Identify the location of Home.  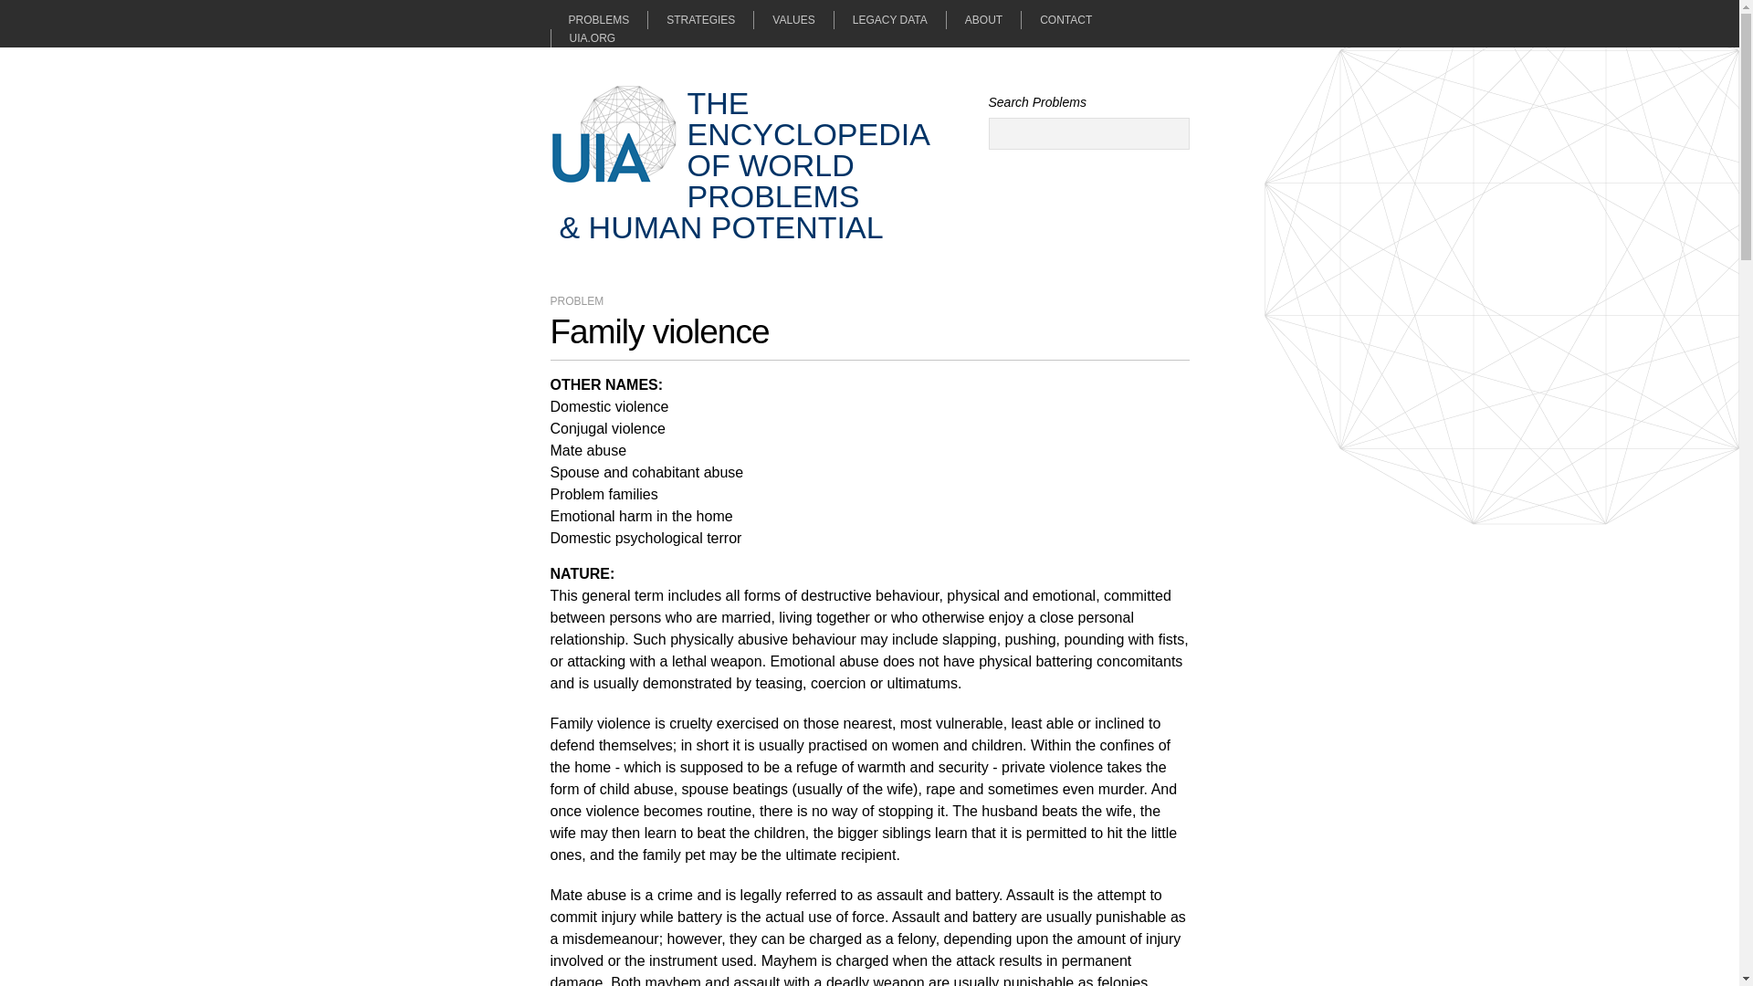
(614, 133).